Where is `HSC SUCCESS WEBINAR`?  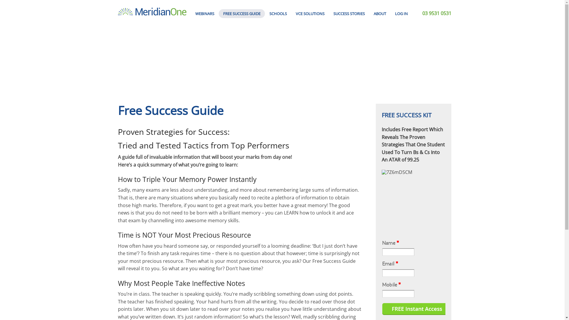 HSC SUCCESS WEBINAR is located at coordinates (205, 38).